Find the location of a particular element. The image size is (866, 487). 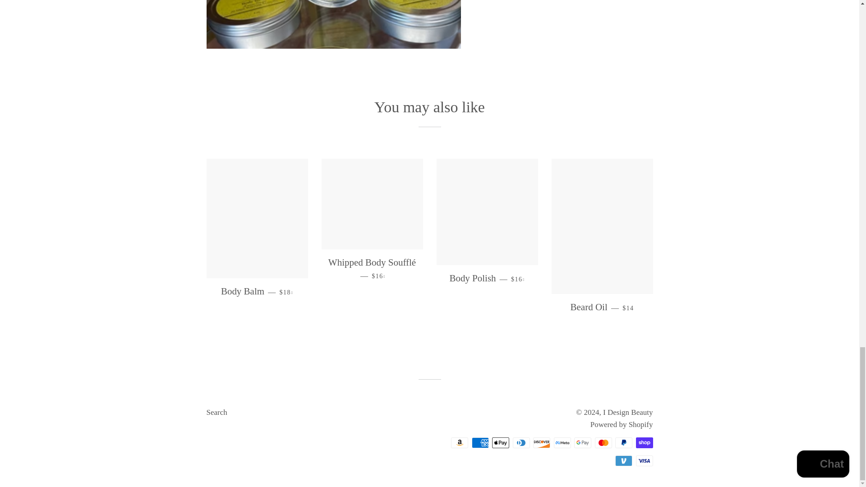

Diners Club is located at coordinates (521, 442).